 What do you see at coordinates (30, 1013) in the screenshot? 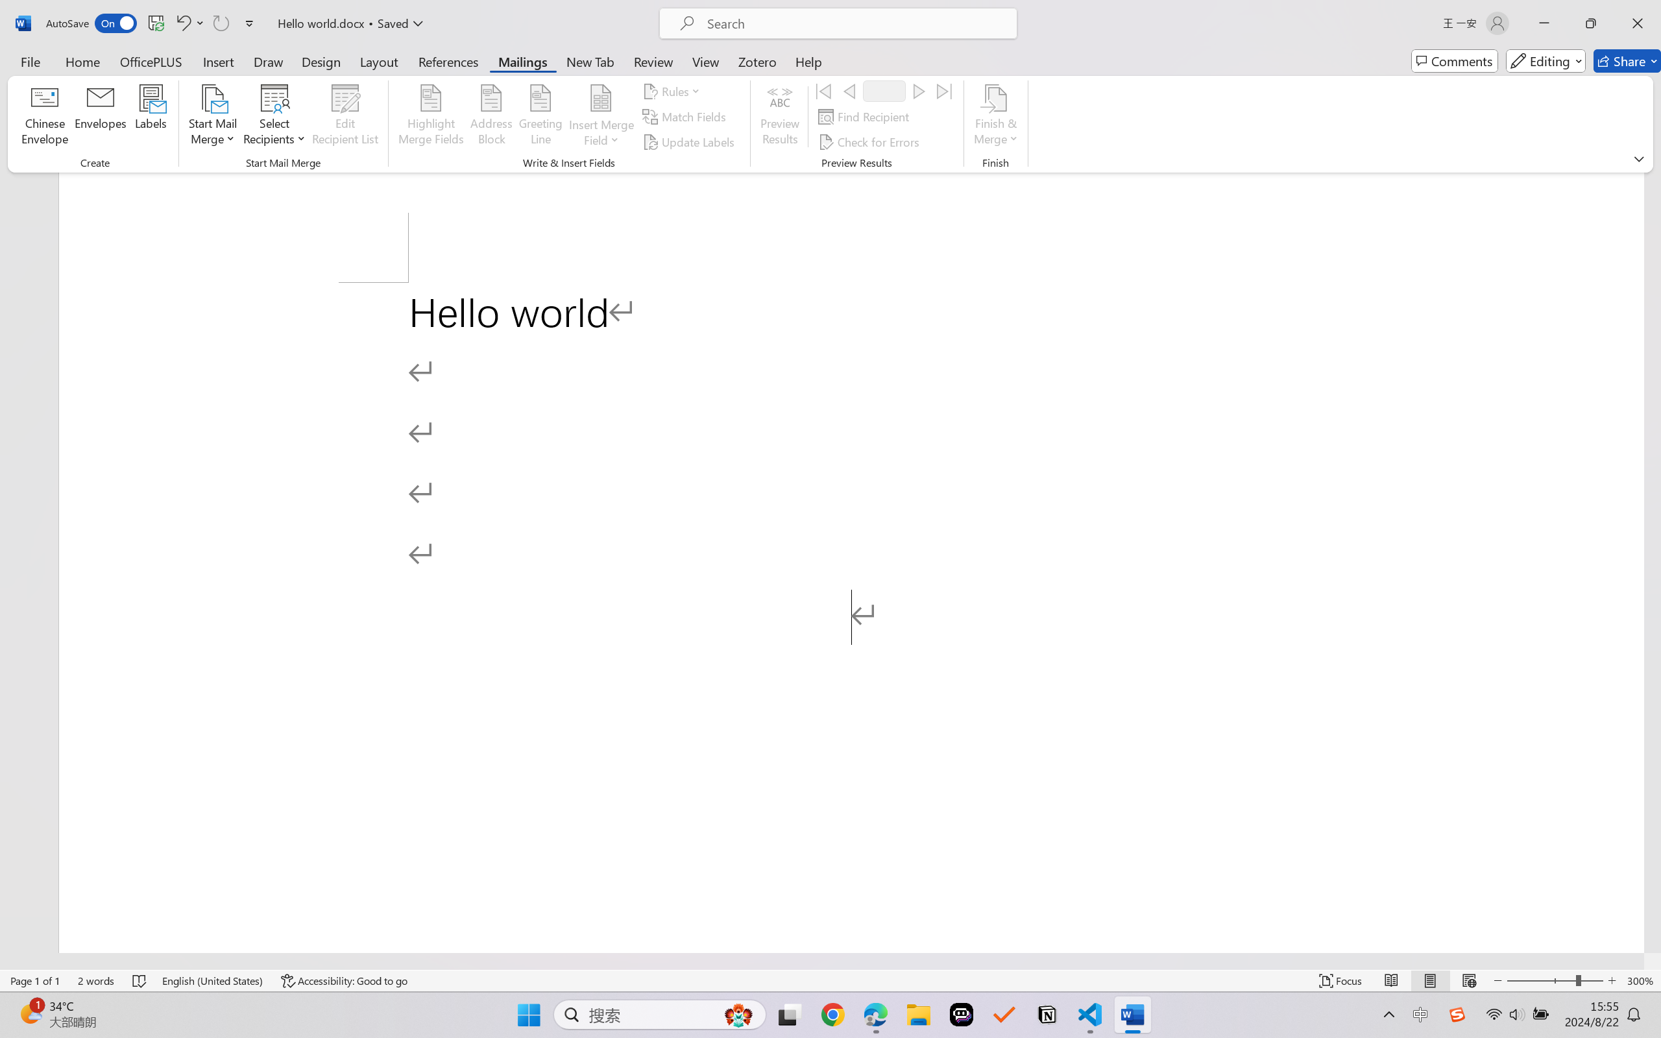
I see `AutomationID: BadgeAnchorLargeTicker` at bounding box center [30, 1013].